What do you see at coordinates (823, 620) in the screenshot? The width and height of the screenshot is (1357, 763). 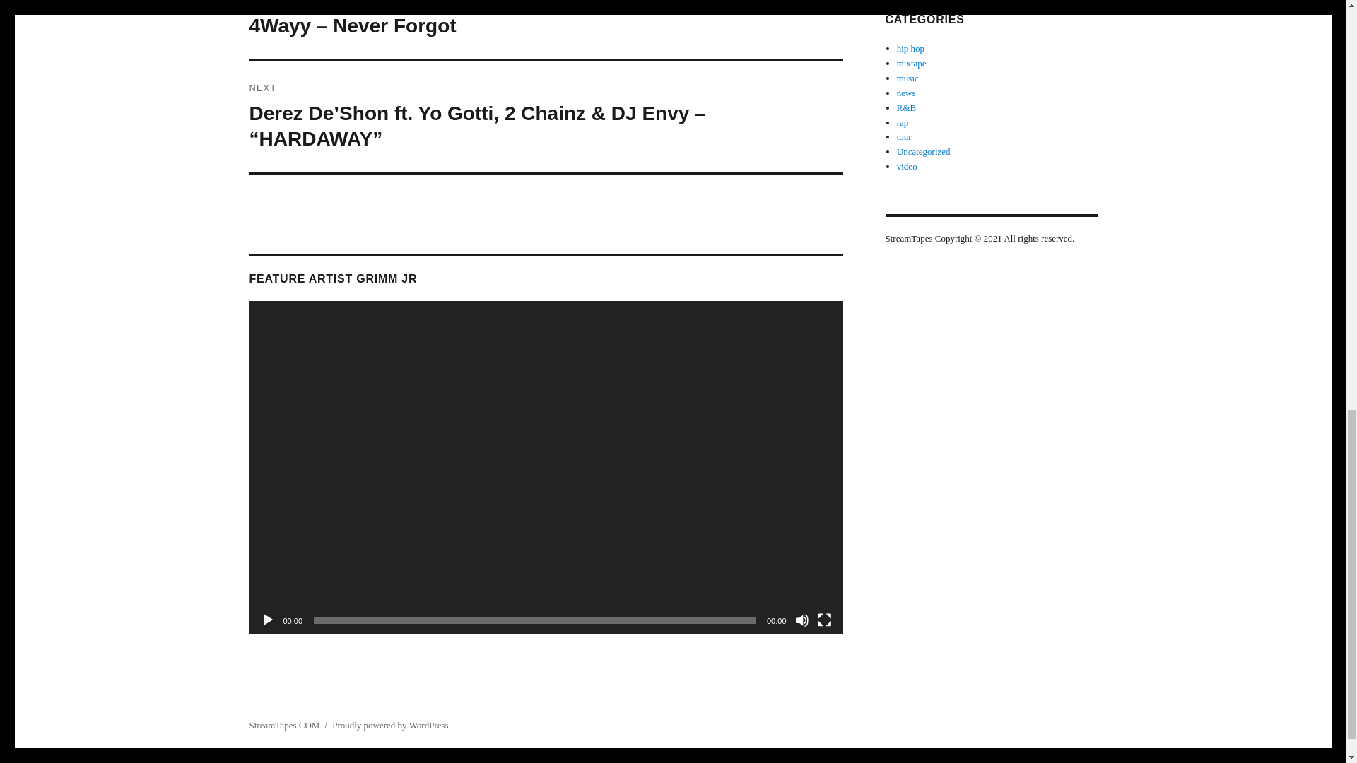 I see `Fullscreen` at bounding box center [823, 620].